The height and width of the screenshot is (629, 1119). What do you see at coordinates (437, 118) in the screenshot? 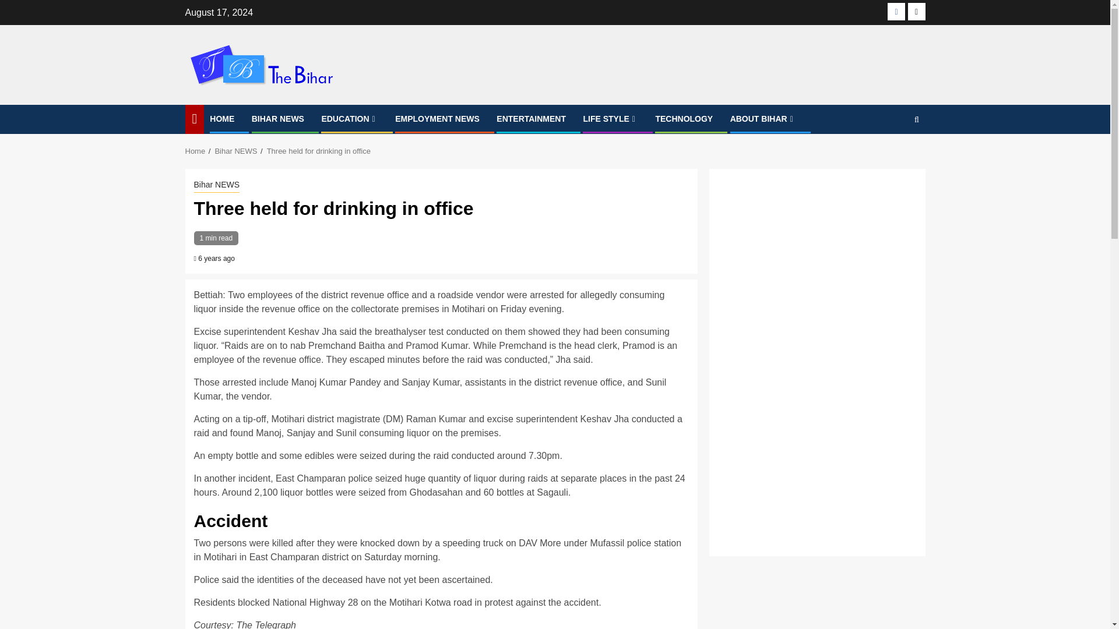
I see `EMPLOYMENT NEWS` at bounding box center [437, 118].